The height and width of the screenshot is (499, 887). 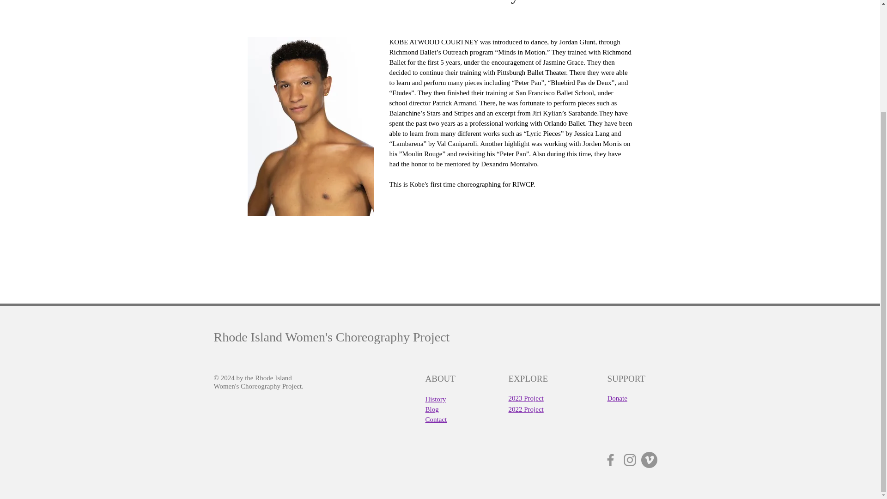 I want to click on Contact, so click(x=436, y=419).